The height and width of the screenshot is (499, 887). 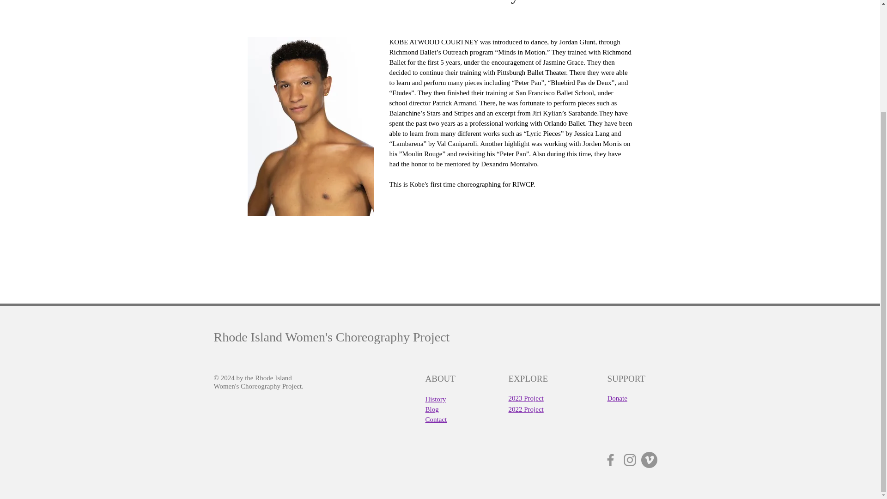 I want to click on Contact, so click(x=436, y=419).